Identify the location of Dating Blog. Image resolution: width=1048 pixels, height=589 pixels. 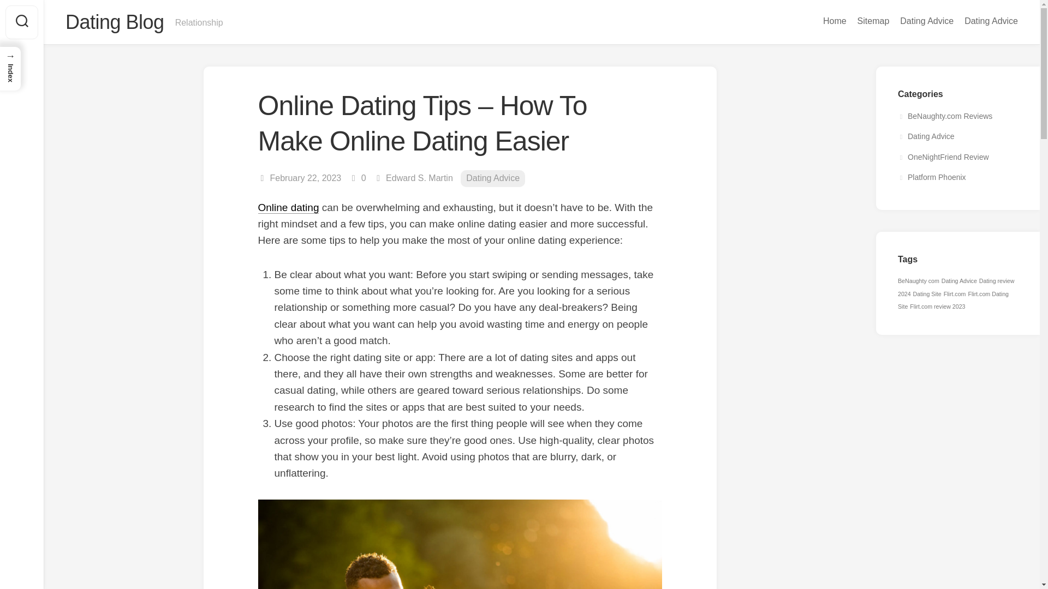
(115, 22).